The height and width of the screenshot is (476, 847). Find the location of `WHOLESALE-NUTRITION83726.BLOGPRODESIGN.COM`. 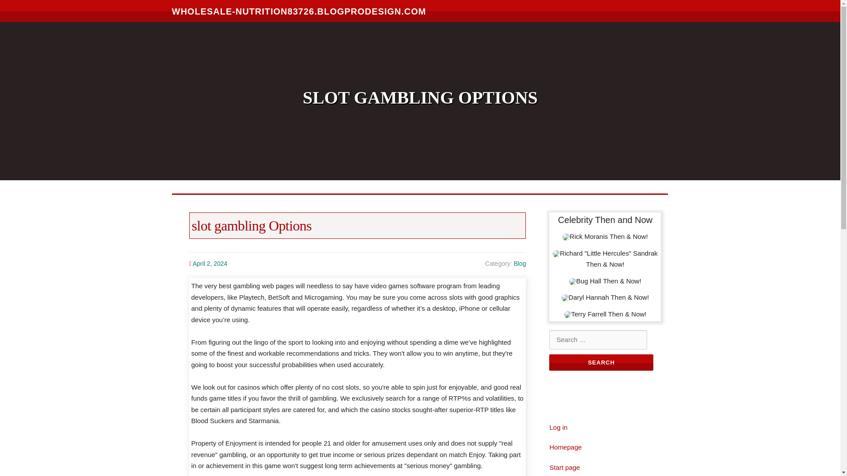

WHOLESALE-NUTRITION83726.BLOGPRODESIGN.COM is located at coordinates (299, 11).